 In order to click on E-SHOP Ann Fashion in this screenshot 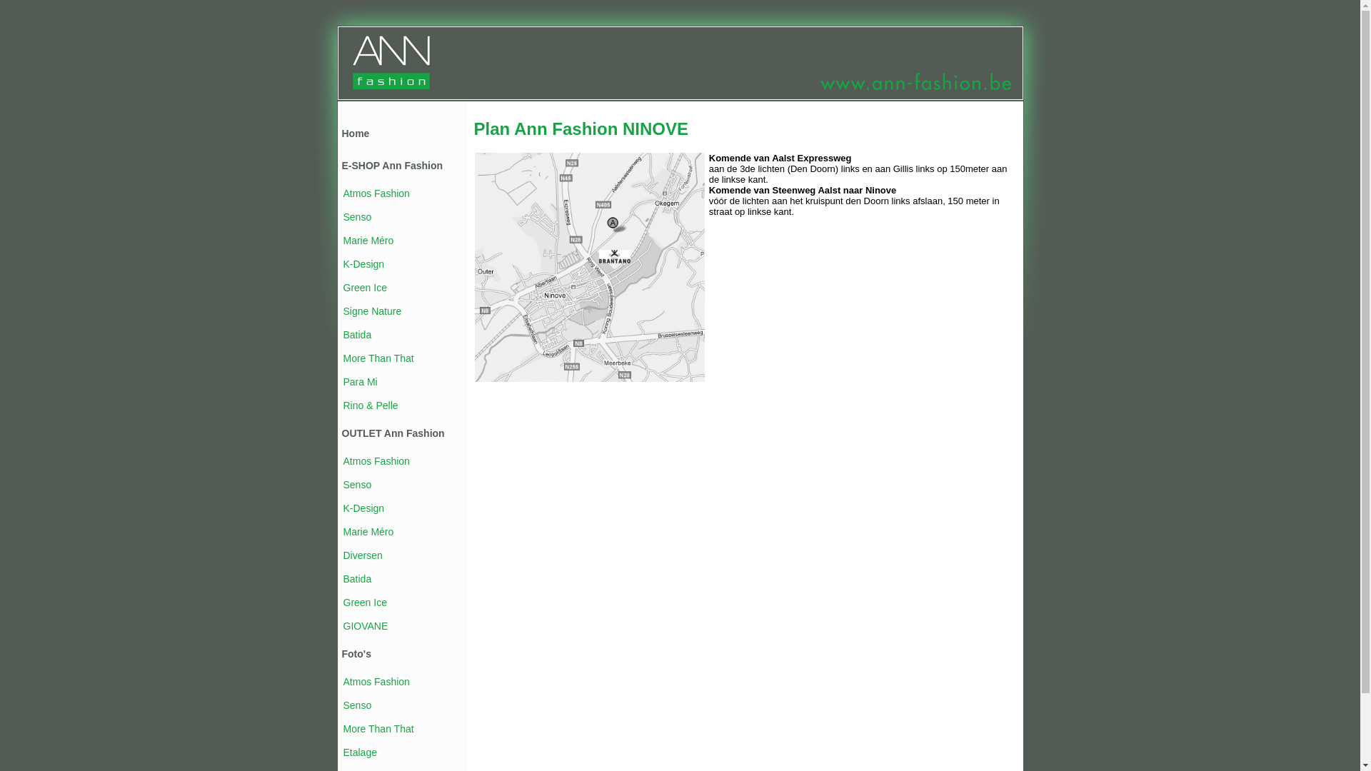, I will do `click(392, 166)`.